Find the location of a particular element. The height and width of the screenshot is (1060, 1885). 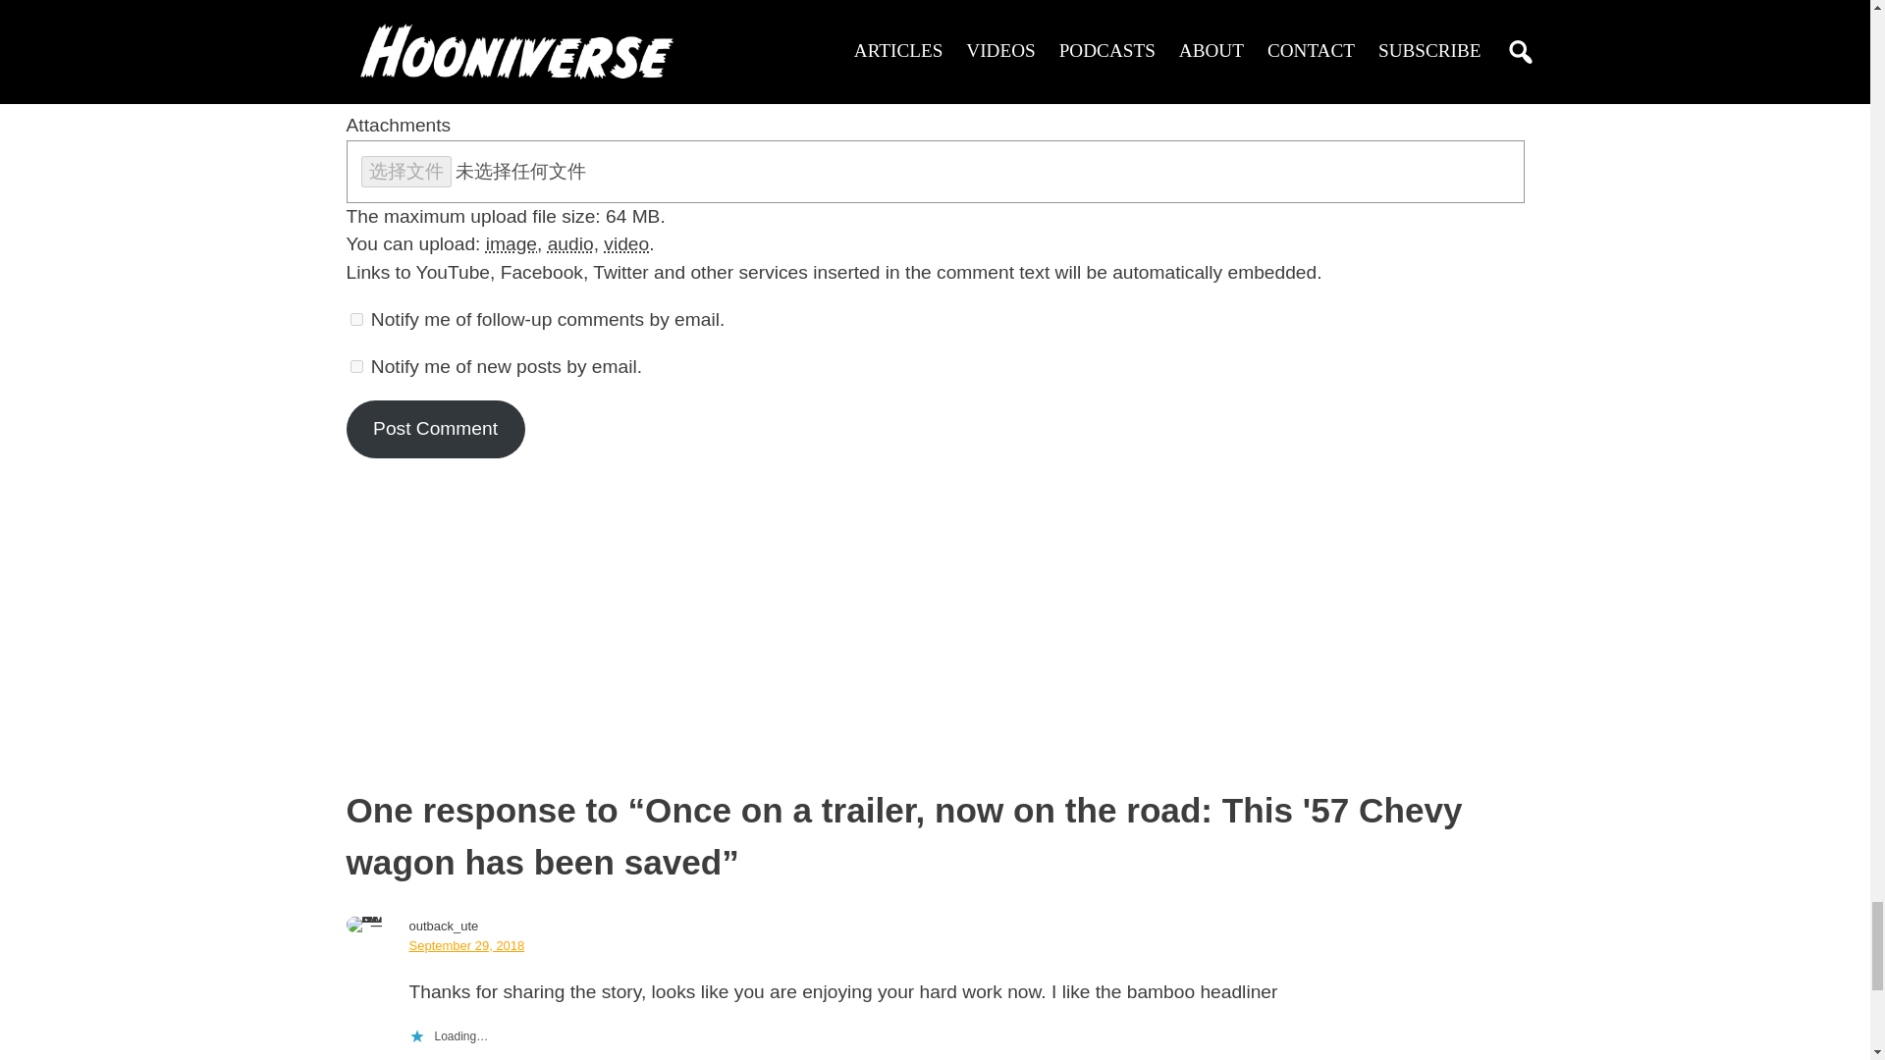

subscribe is located at coordinates (355, 318).